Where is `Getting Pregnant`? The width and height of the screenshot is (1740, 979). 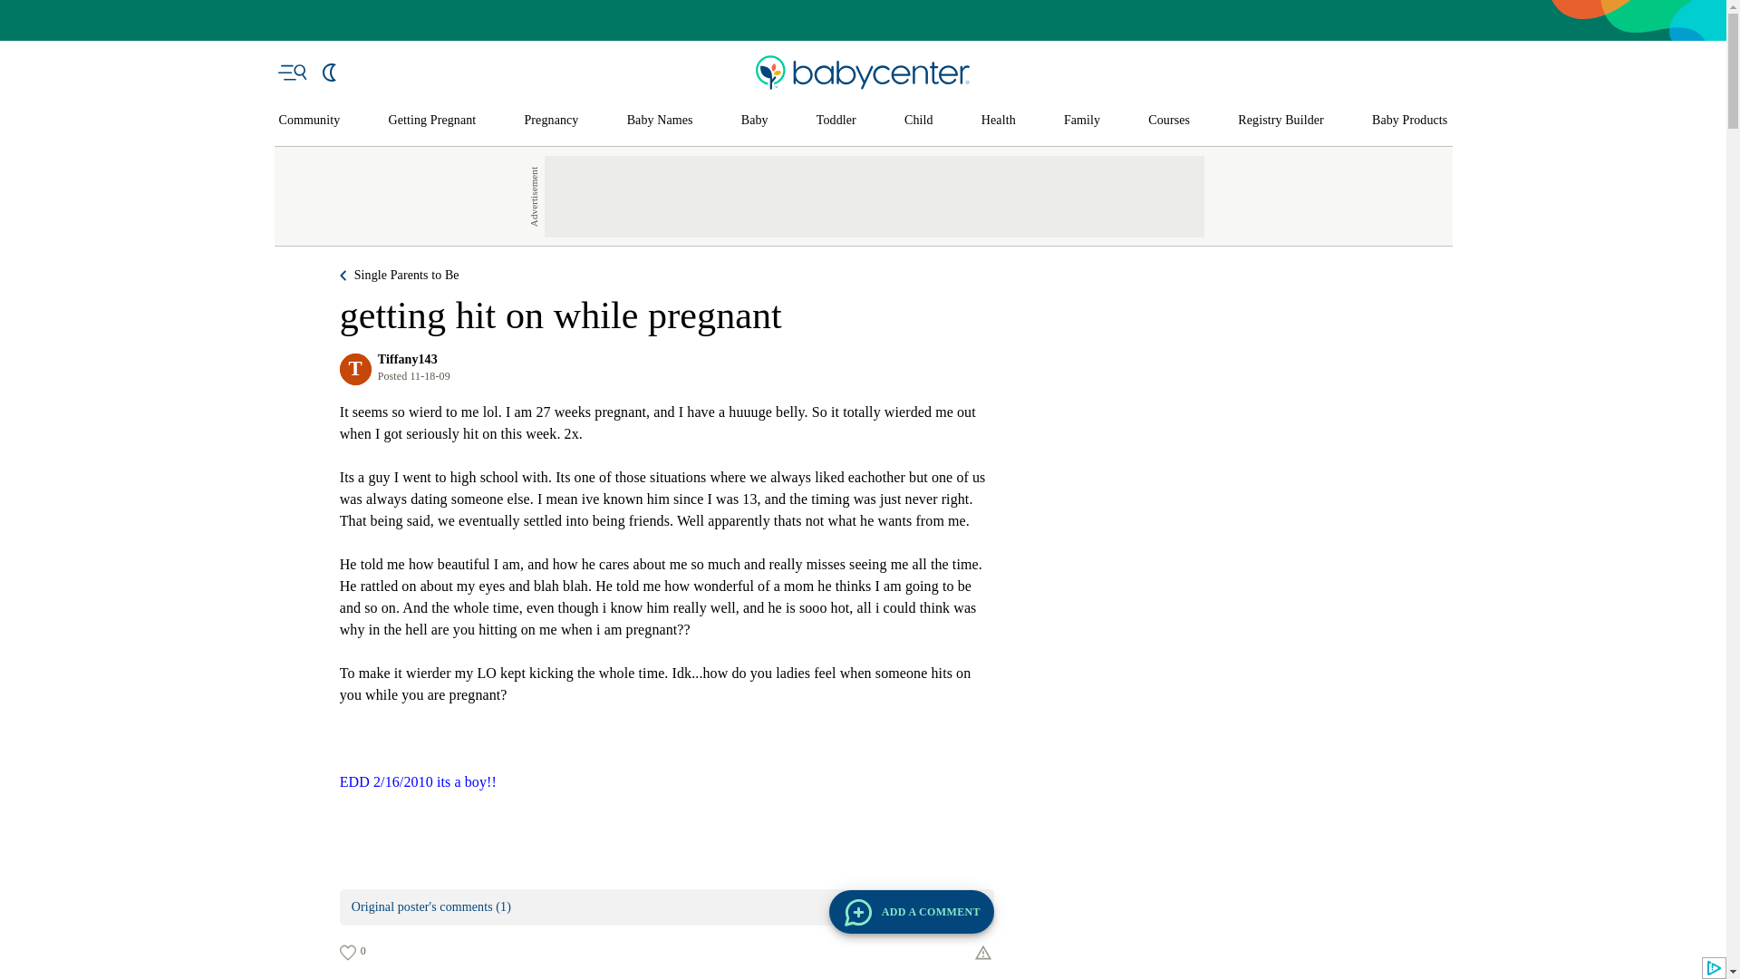
Getting Pregnant is located at coordinates (431, 121).